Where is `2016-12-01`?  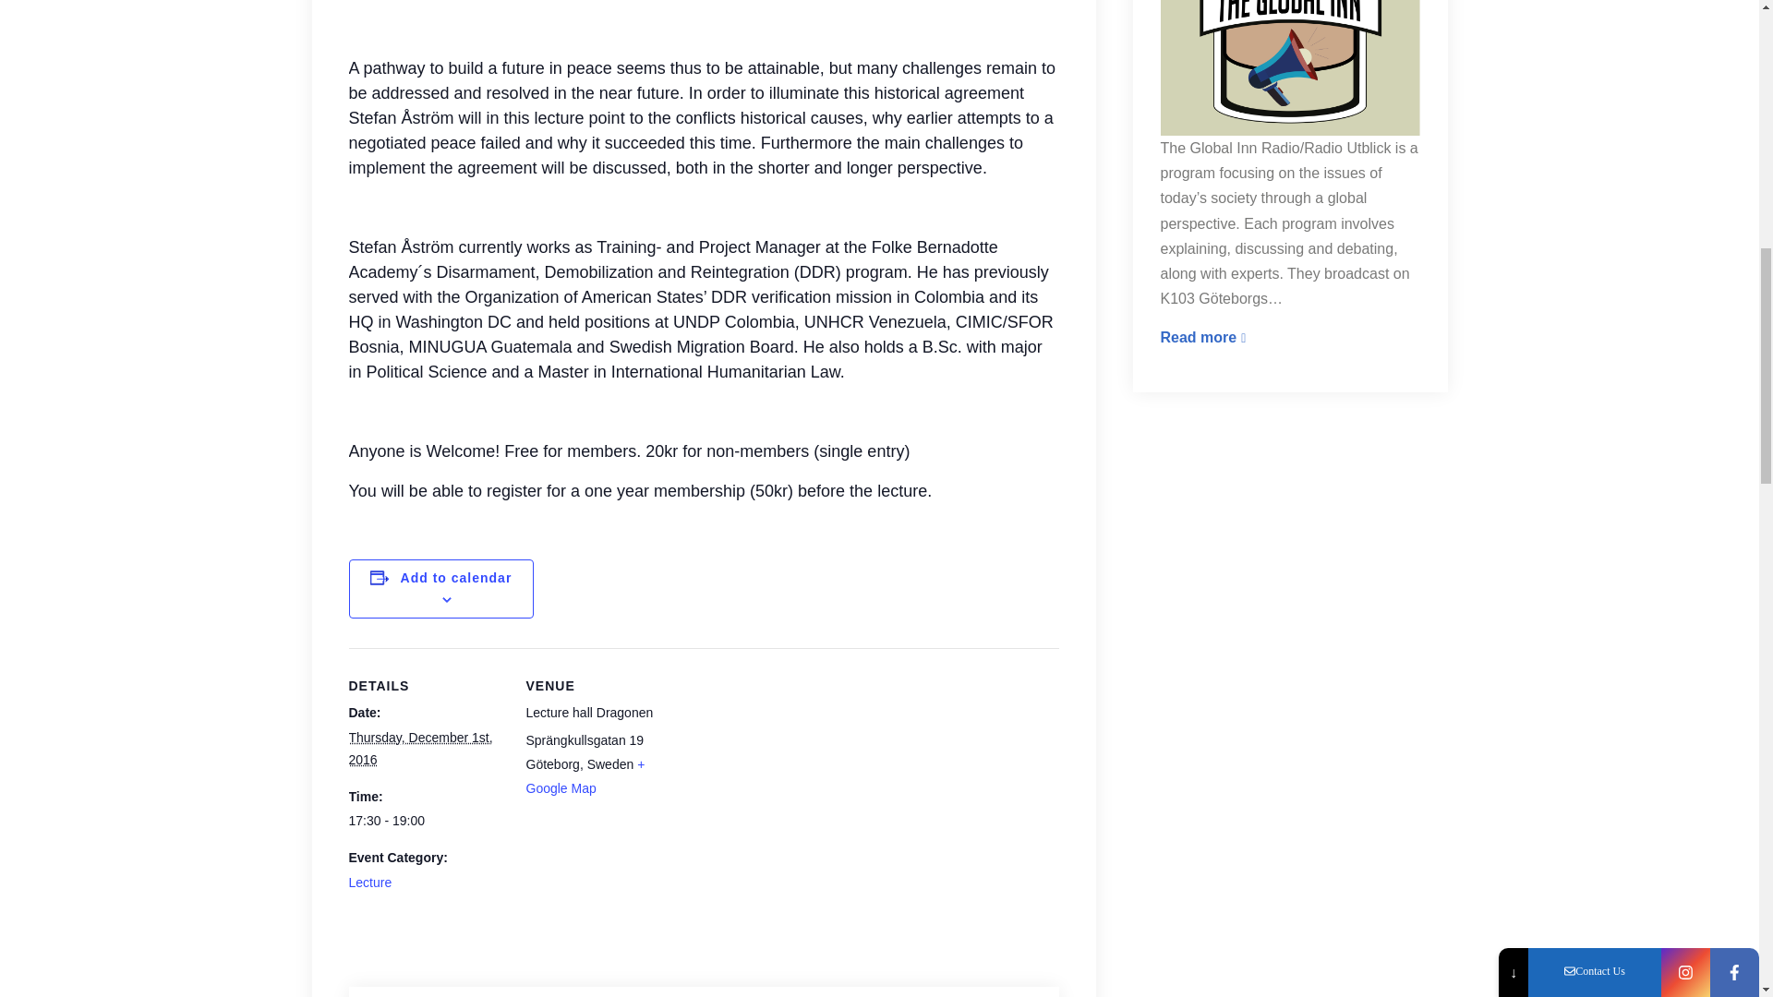 2016-12-01 is located at coordinates (427, 822).